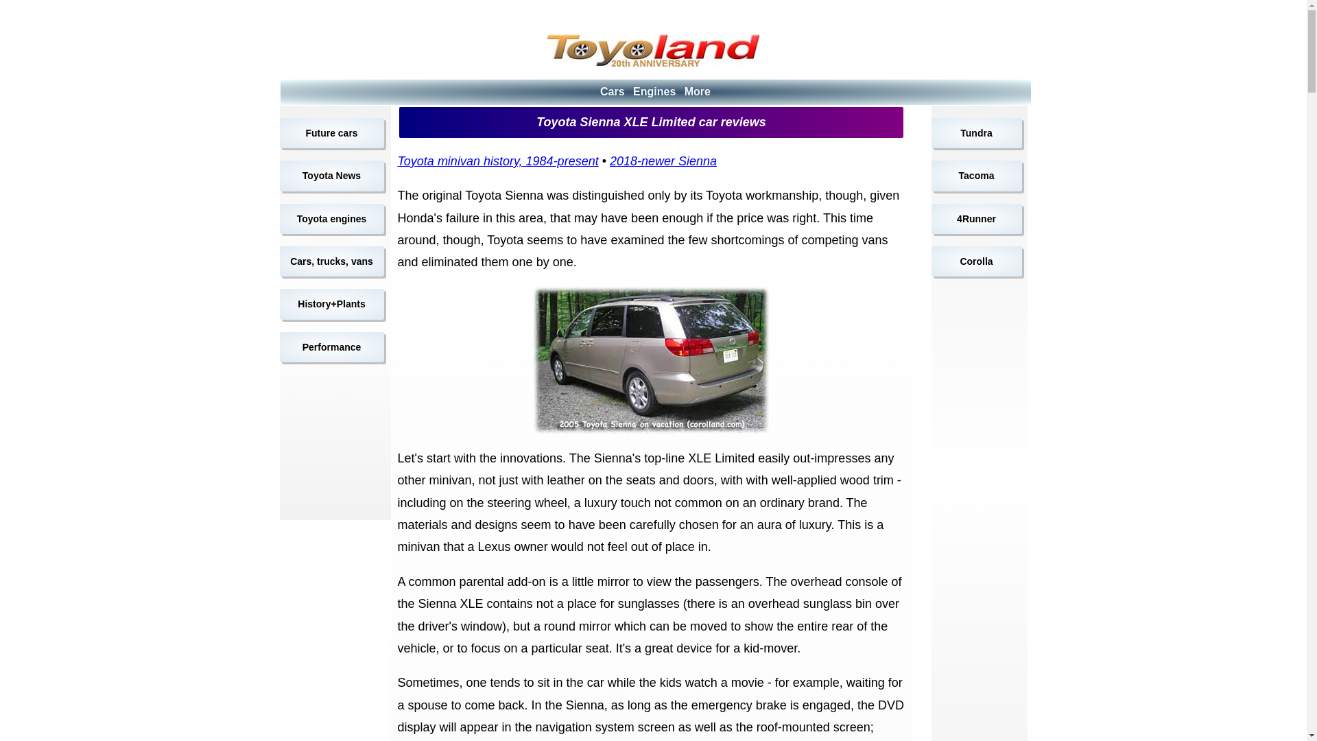  What do you see at coordinates (332, 347) in the screenshot?
I see `Performance` at bounding box center [332, 347].